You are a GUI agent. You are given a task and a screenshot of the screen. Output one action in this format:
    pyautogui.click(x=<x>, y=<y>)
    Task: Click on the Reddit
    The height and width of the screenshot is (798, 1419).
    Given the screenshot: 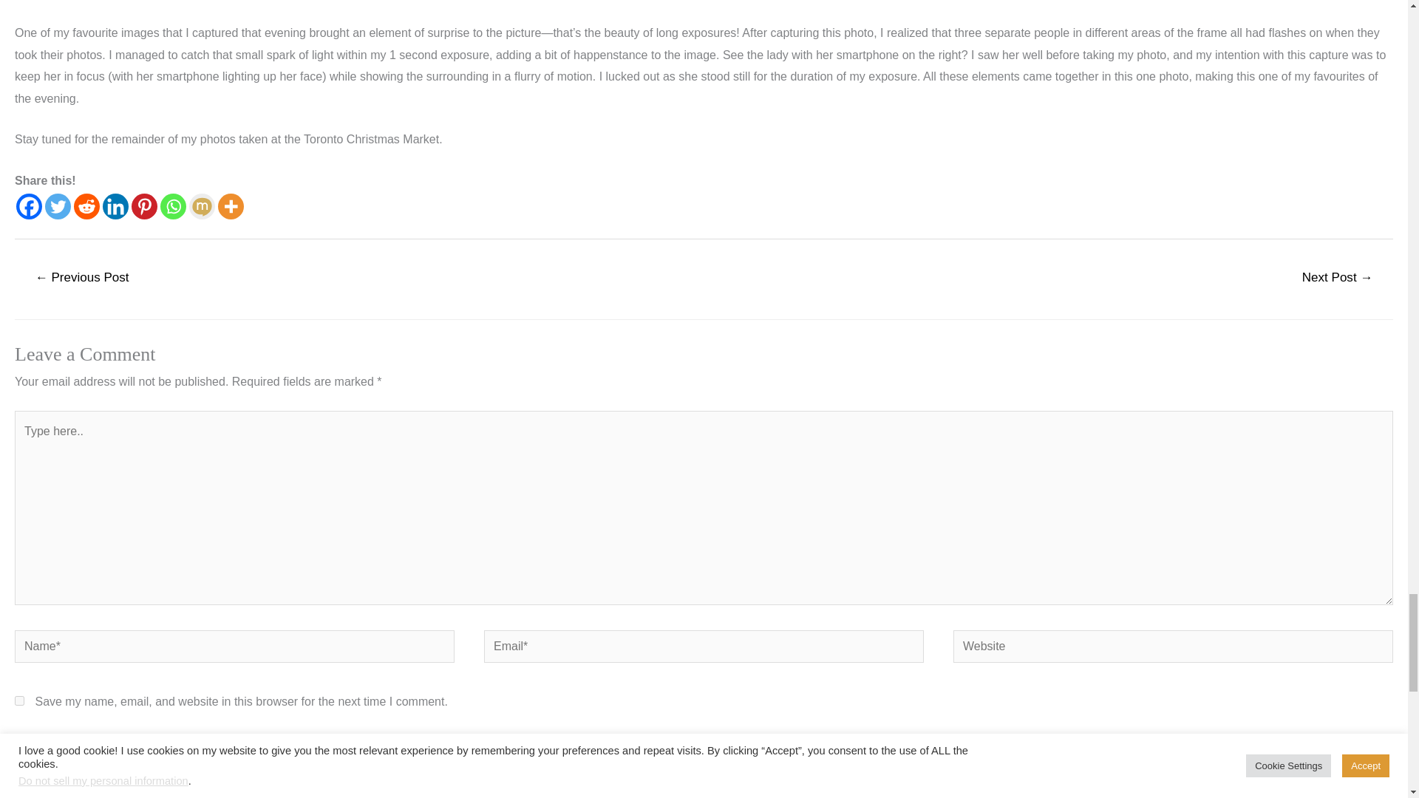 What is the action you would take?
    pyautogui.click(x=86, y=207)
    